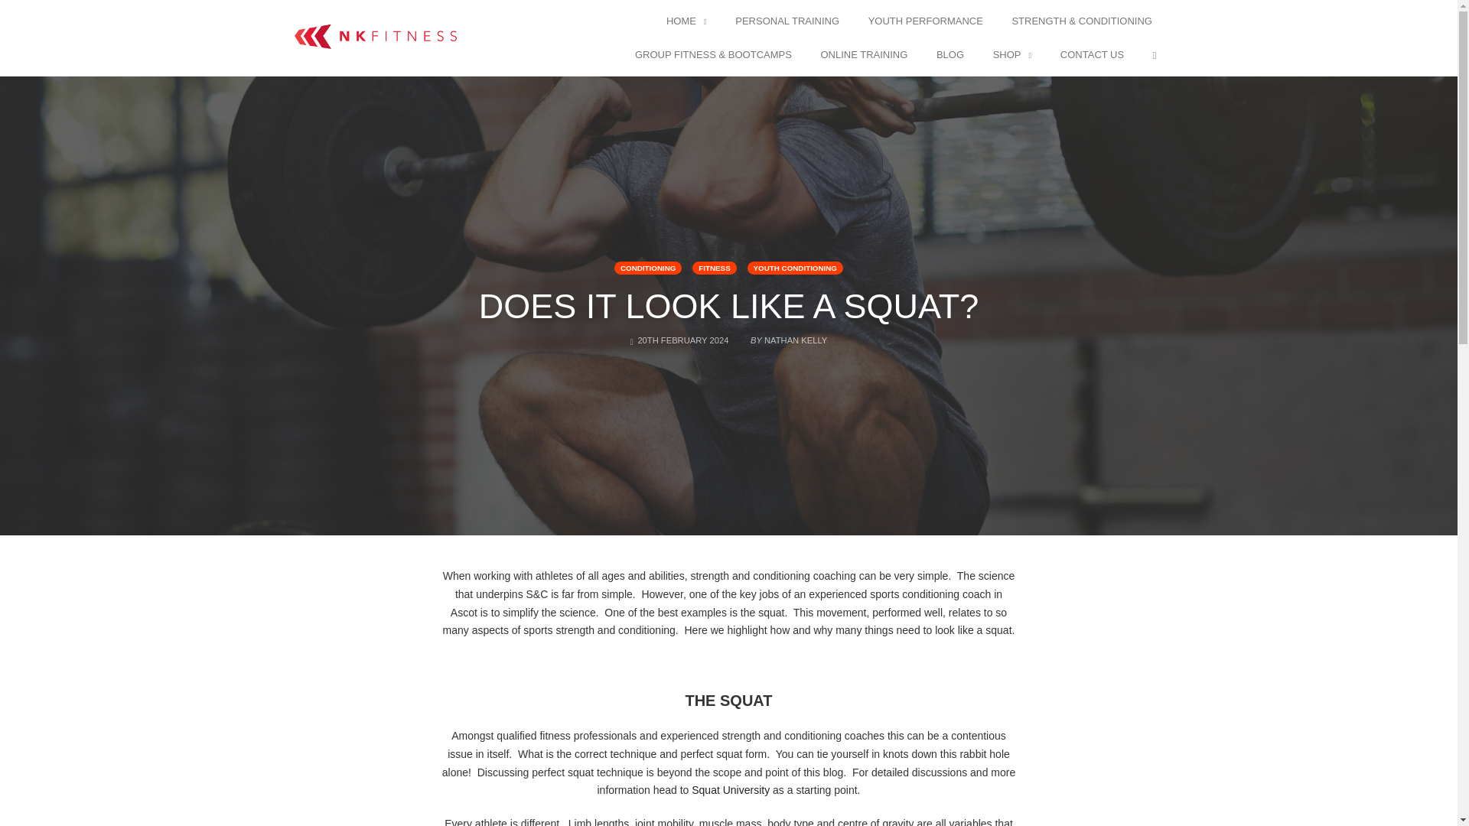 Image resolution: width=1469 pixels, height=826 pixels. What do you see at coordinates (796, 268) in the screenshot?
I see `YOUTH CONDITIONING` at bounding box center [796, 268].